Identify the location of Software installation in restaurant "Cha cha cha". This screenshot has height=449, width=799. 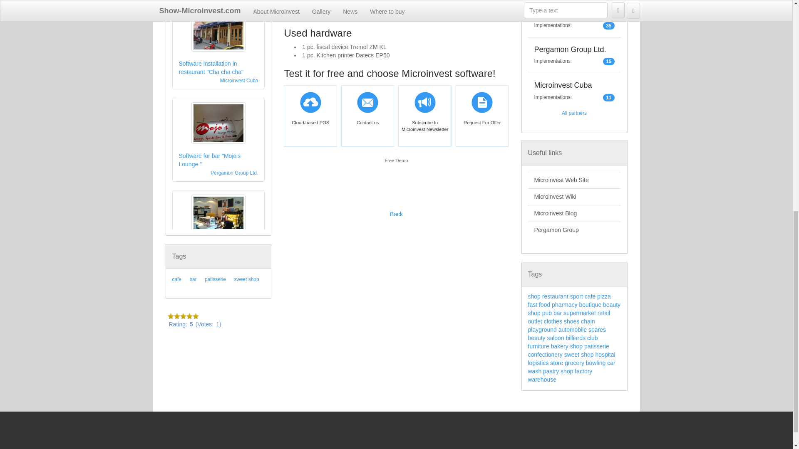
(211, 67).